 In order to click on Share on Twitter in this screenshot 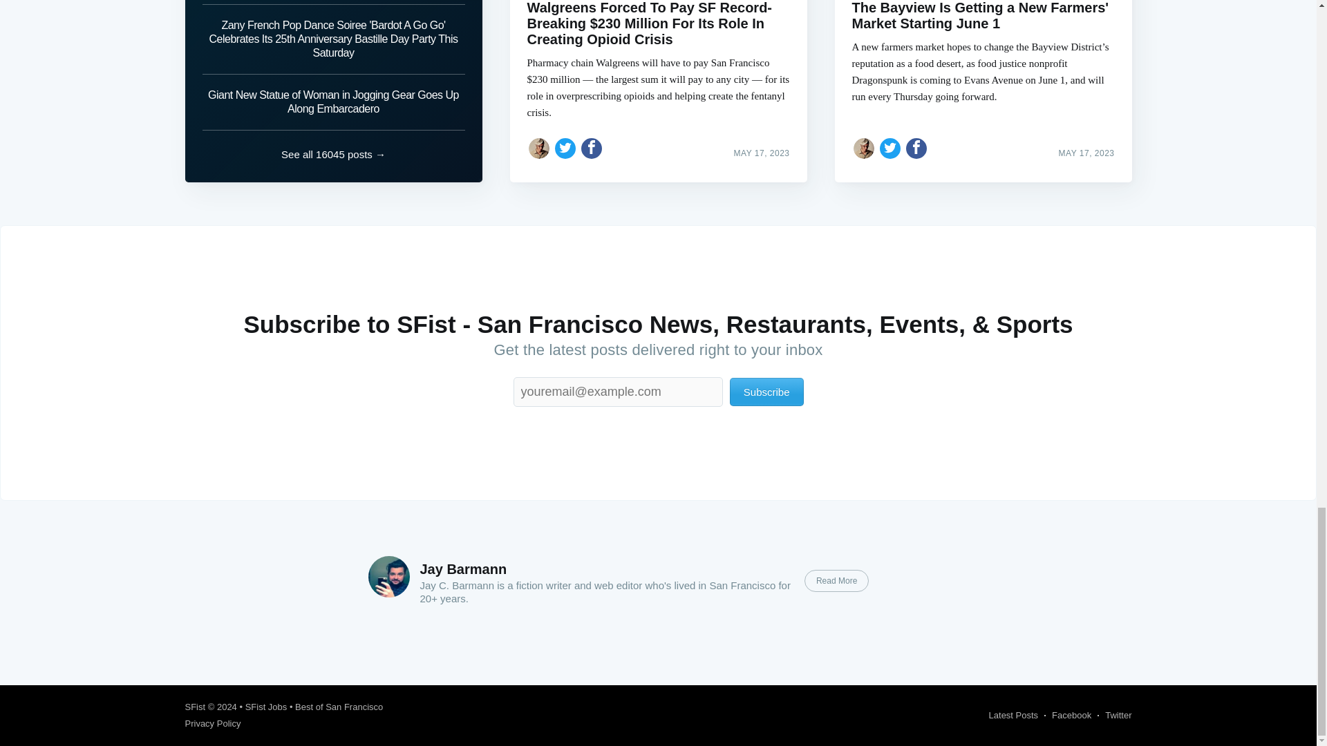, I will do `click(565, 148)`.